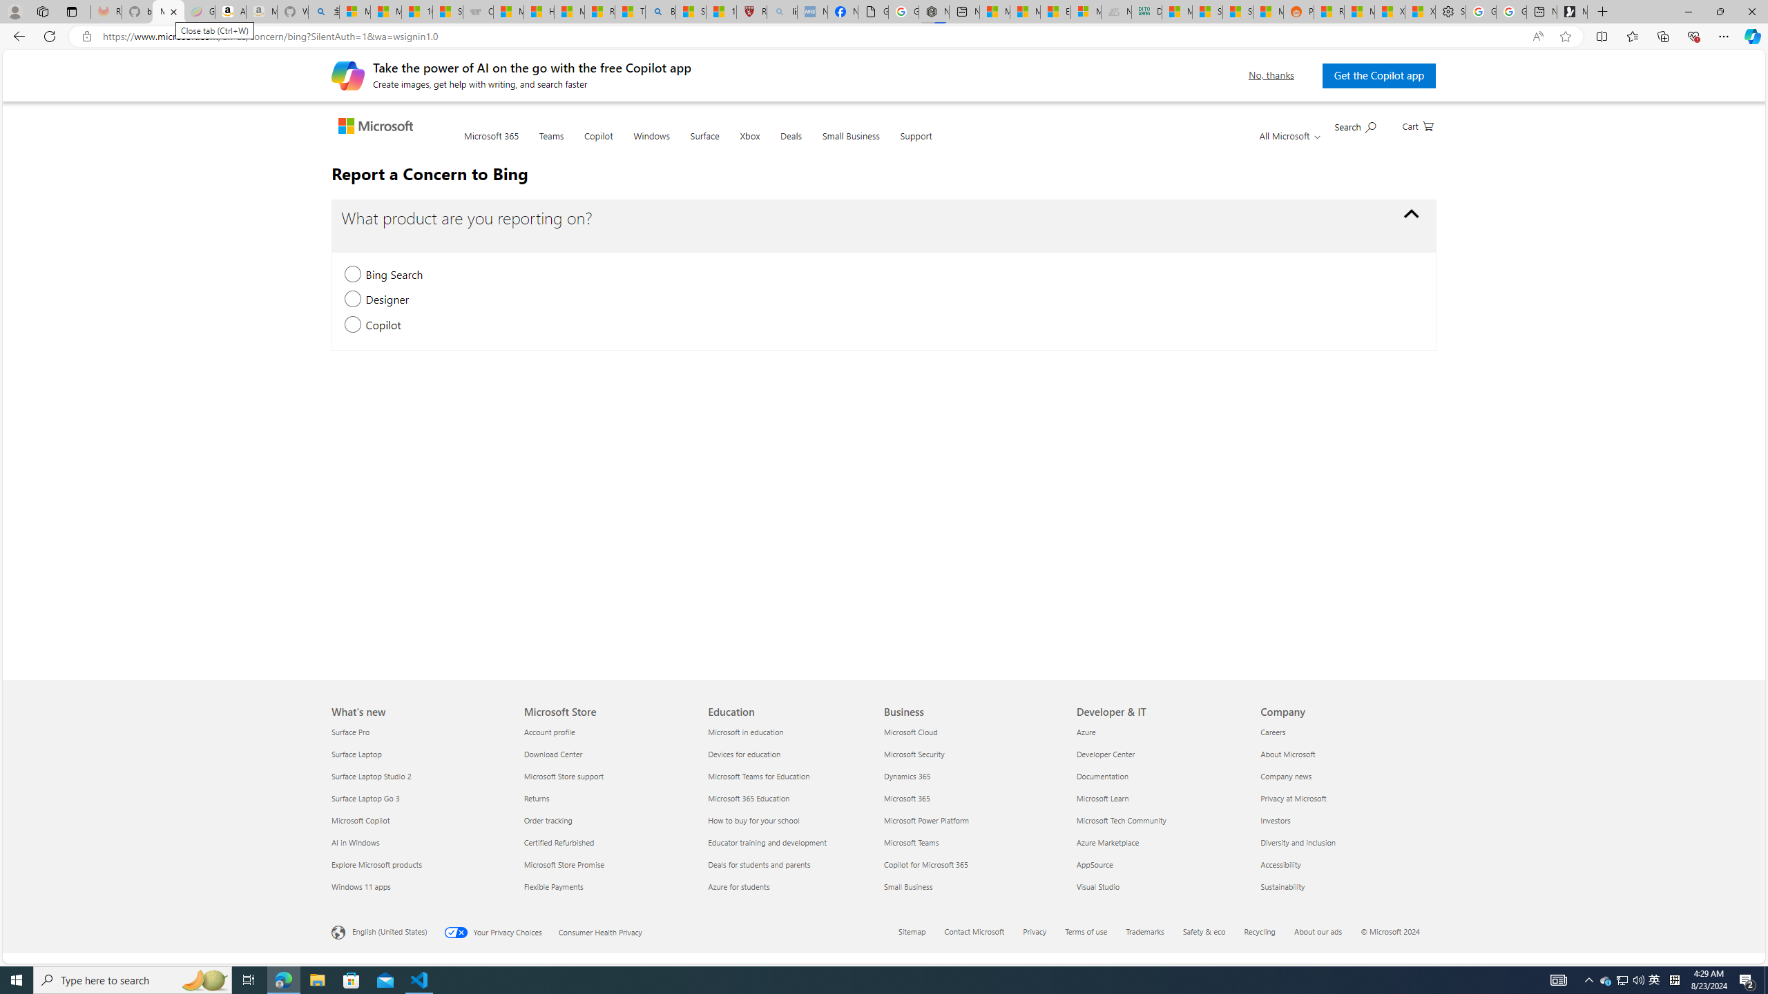  What do you see at coordinates (1160, 776) in the screenshot?
I see `Documentation` at bounding box center [1160, 776].